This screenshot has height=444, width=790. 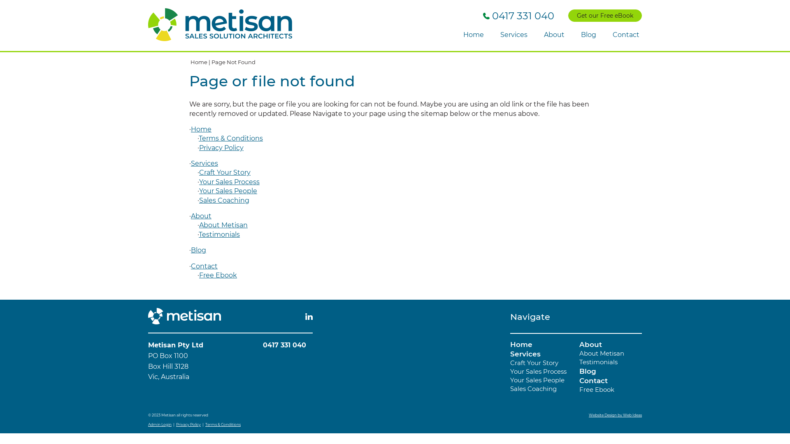 I want to click on Home, so click(x=521, y=345).